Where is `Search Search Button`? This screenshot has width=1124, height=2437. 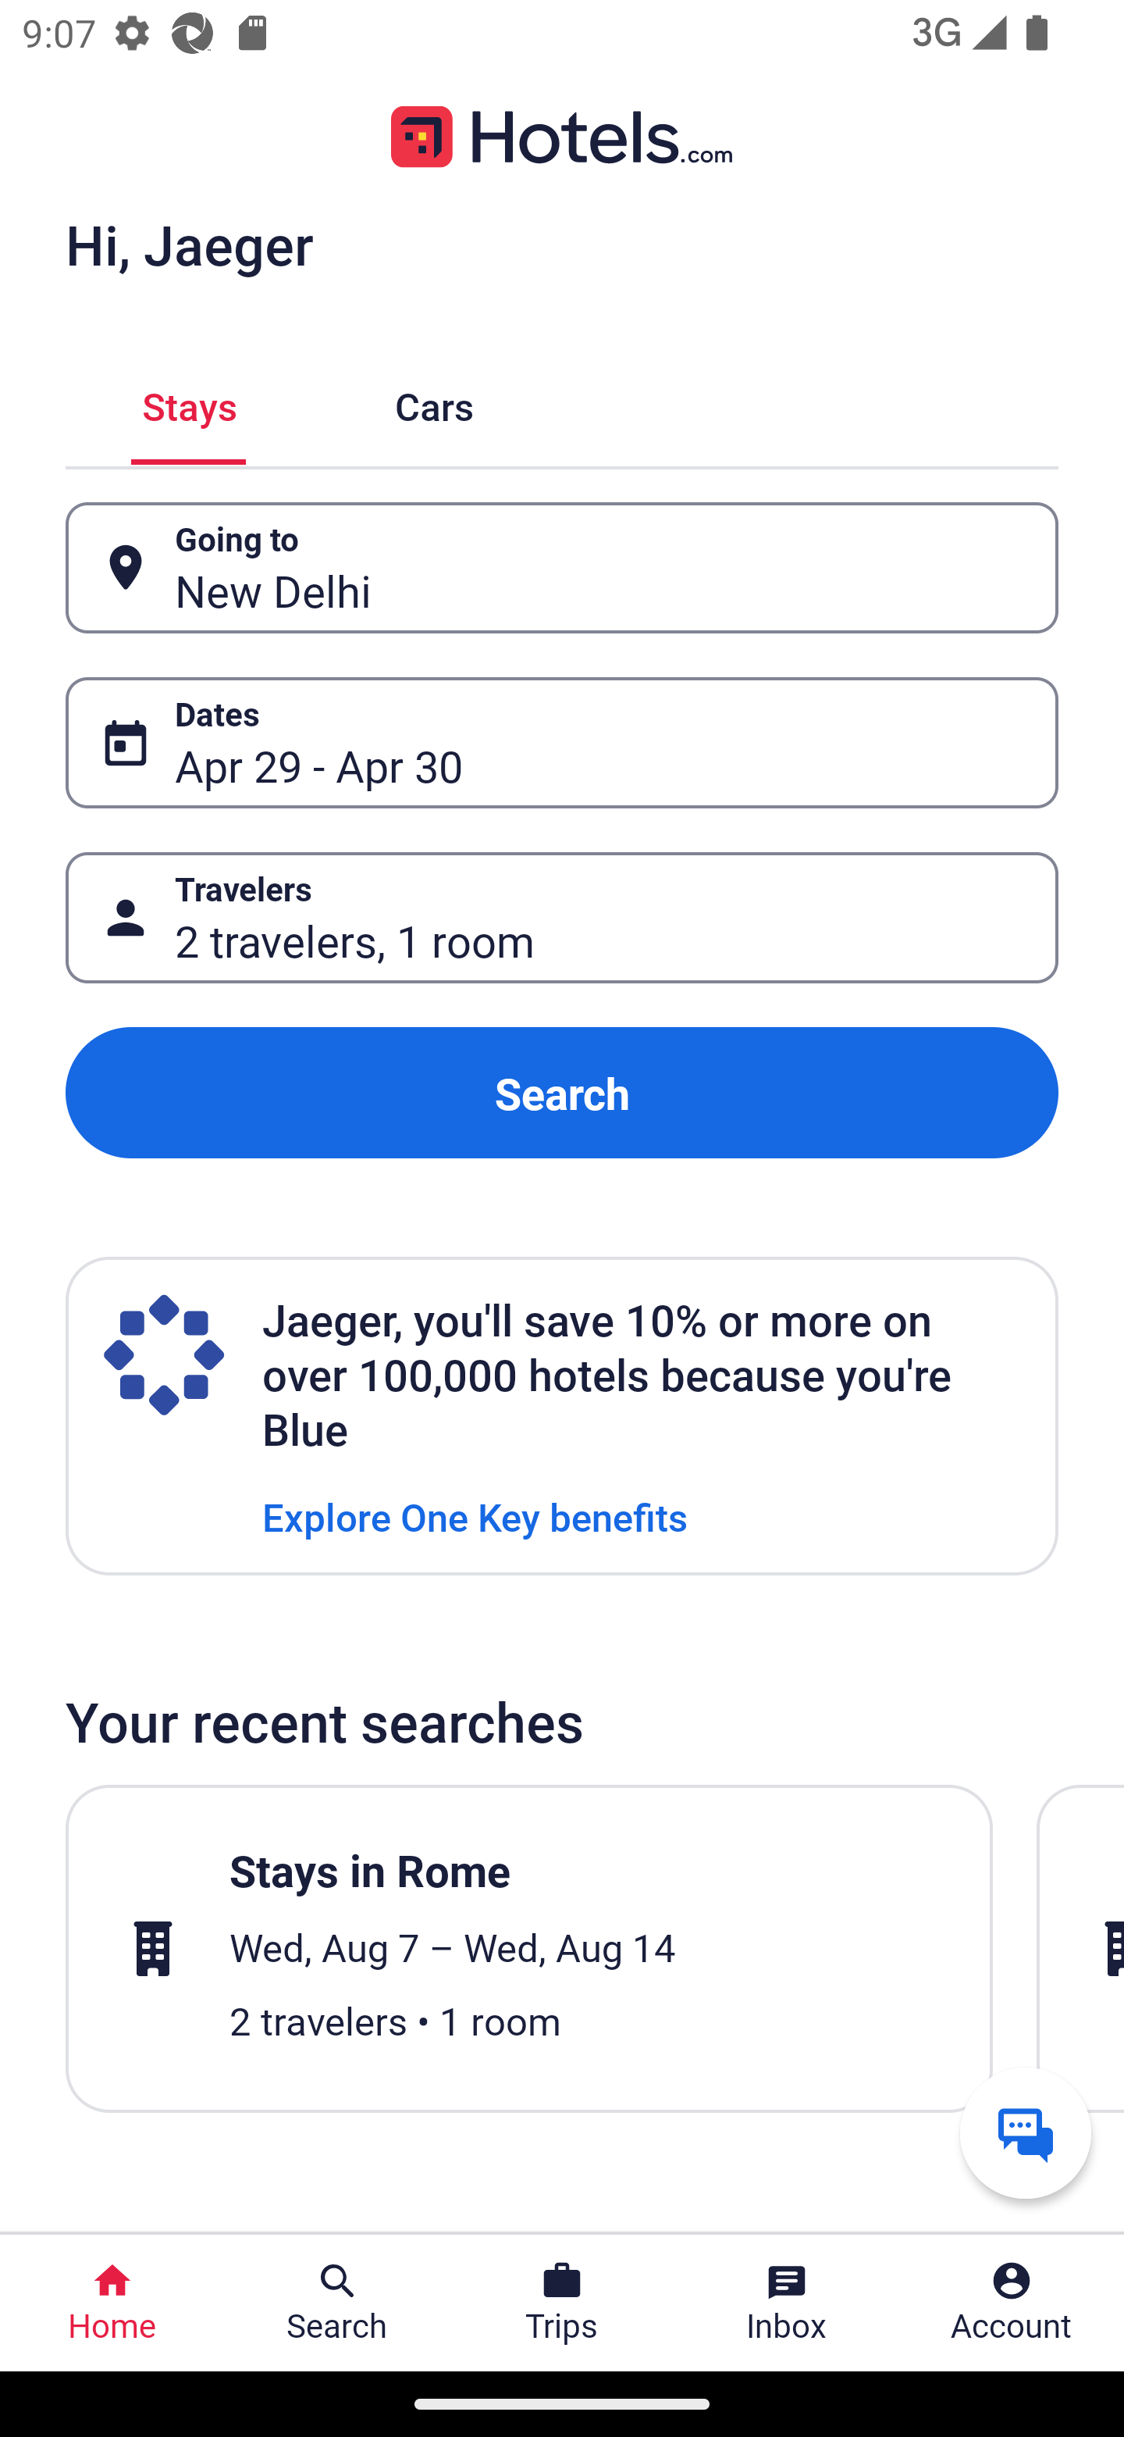 Search Search Button is located at coordinates (337, 2303).